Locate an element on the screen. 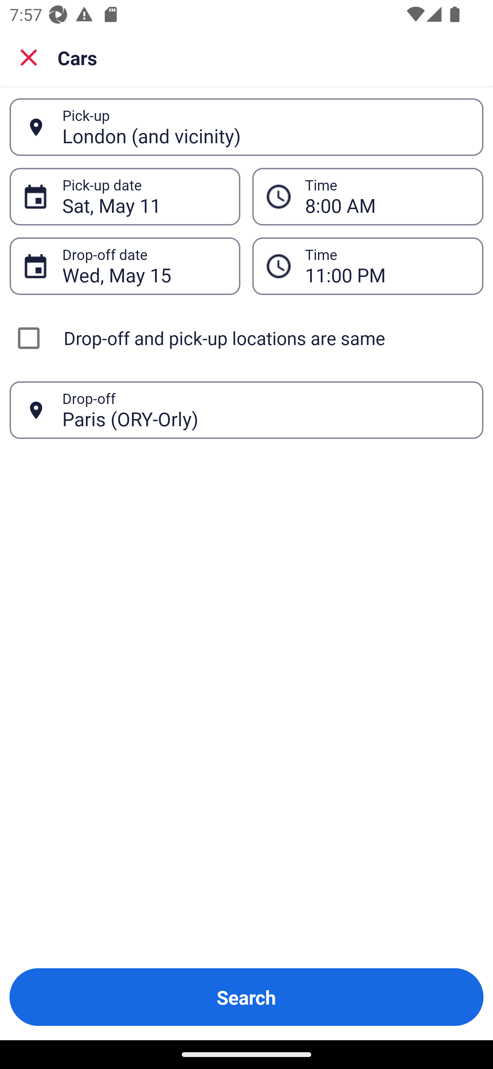 This screenshot has height=1069, width=493. Search Button Search is located at coordinates (246, 997).